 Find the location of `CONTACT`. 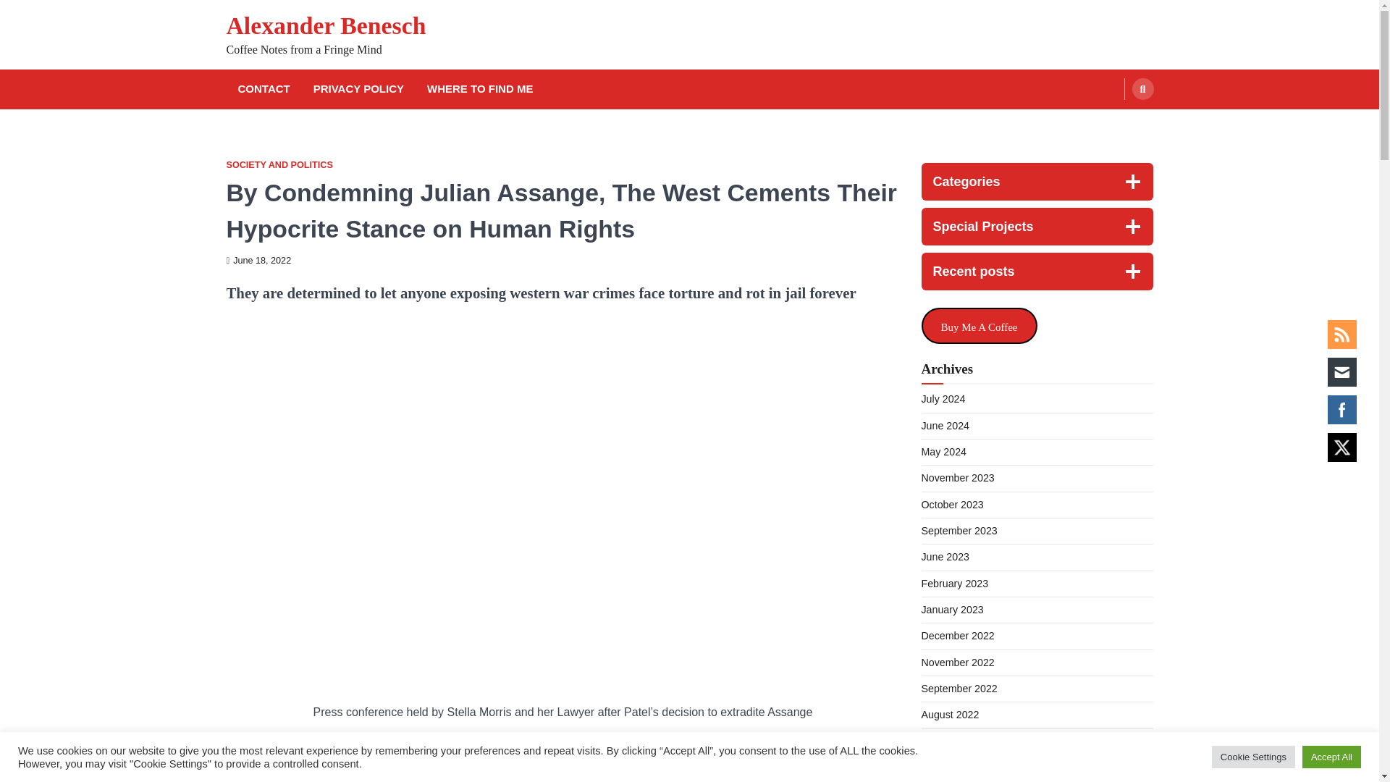

CONTACT is located at coordinates (264, 90).